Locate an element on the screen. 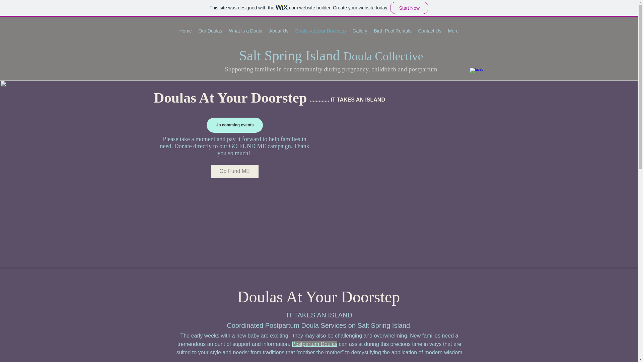 The height and width of the screenshot is (362, 643). Postpartum Doulas is located at coordinates (314, 344).